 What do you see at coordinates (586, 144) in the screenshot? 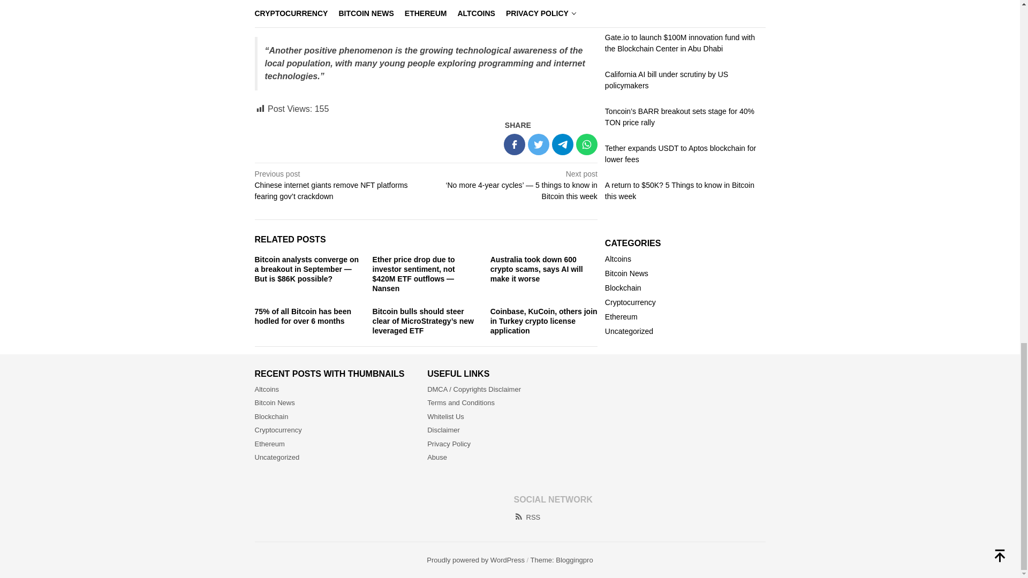
I see `WhatsApp this` at bounding box center [586, 144].